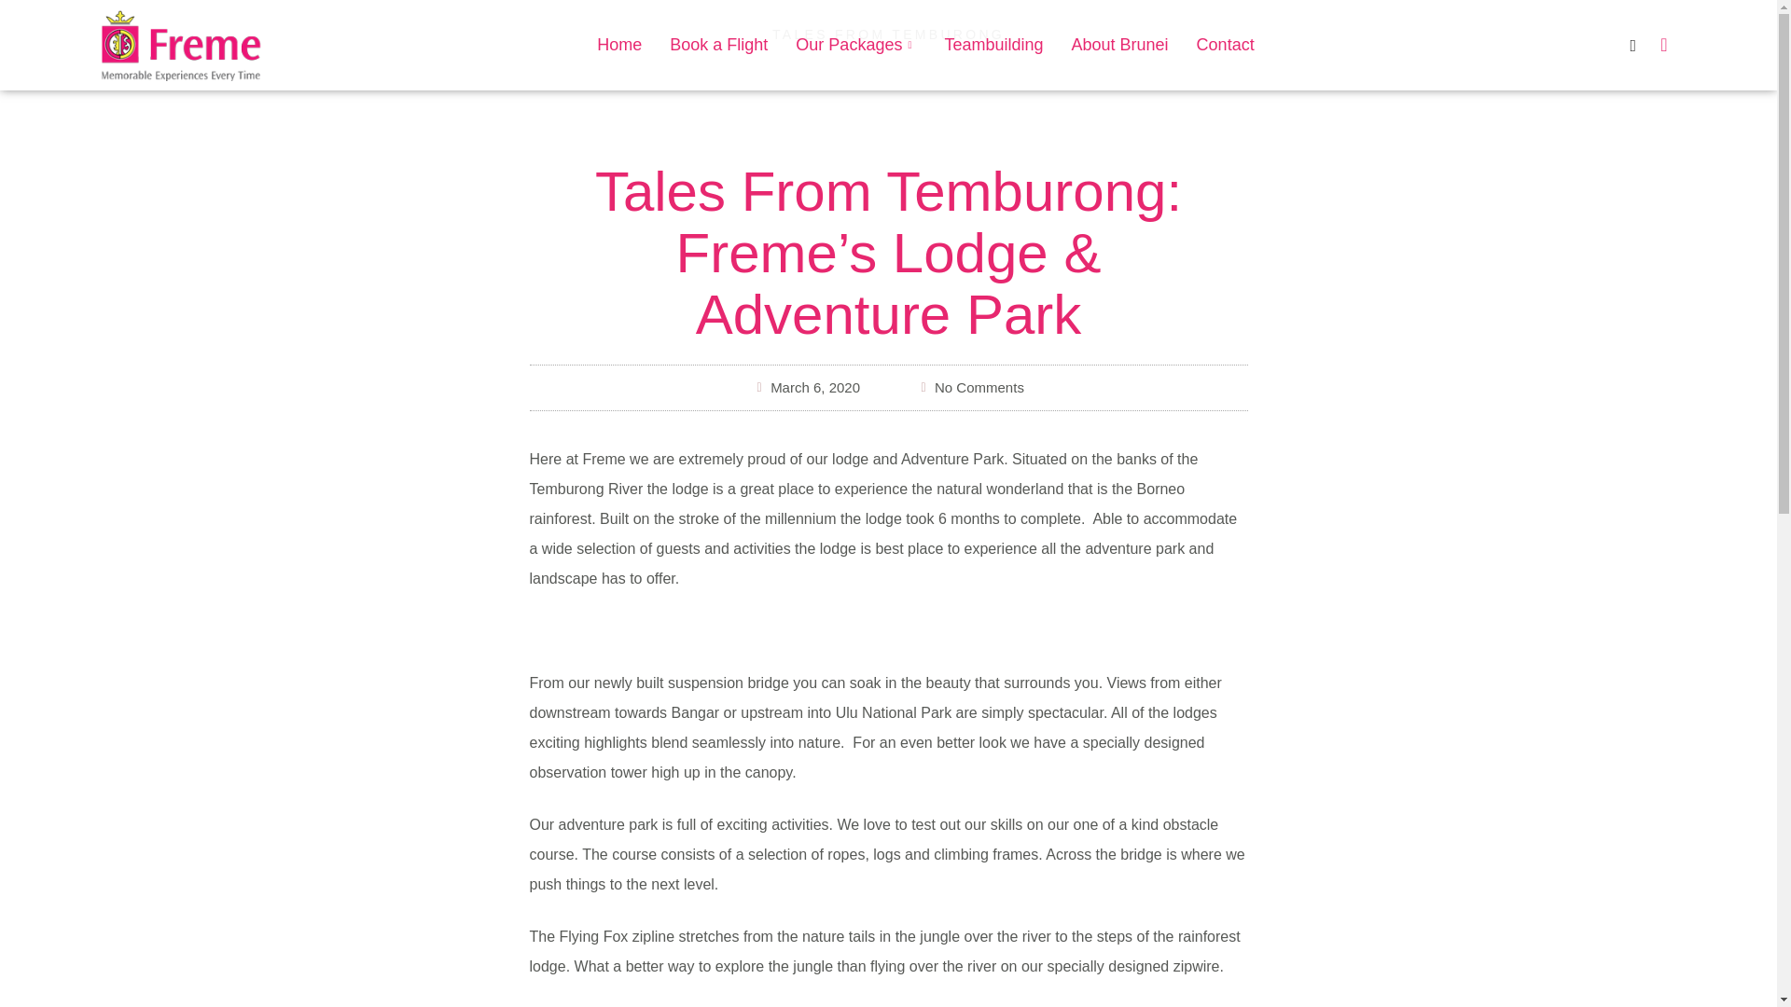 The width and height of the screenshot is (1791, 1007). I want to click on Home, so click(619, 45).